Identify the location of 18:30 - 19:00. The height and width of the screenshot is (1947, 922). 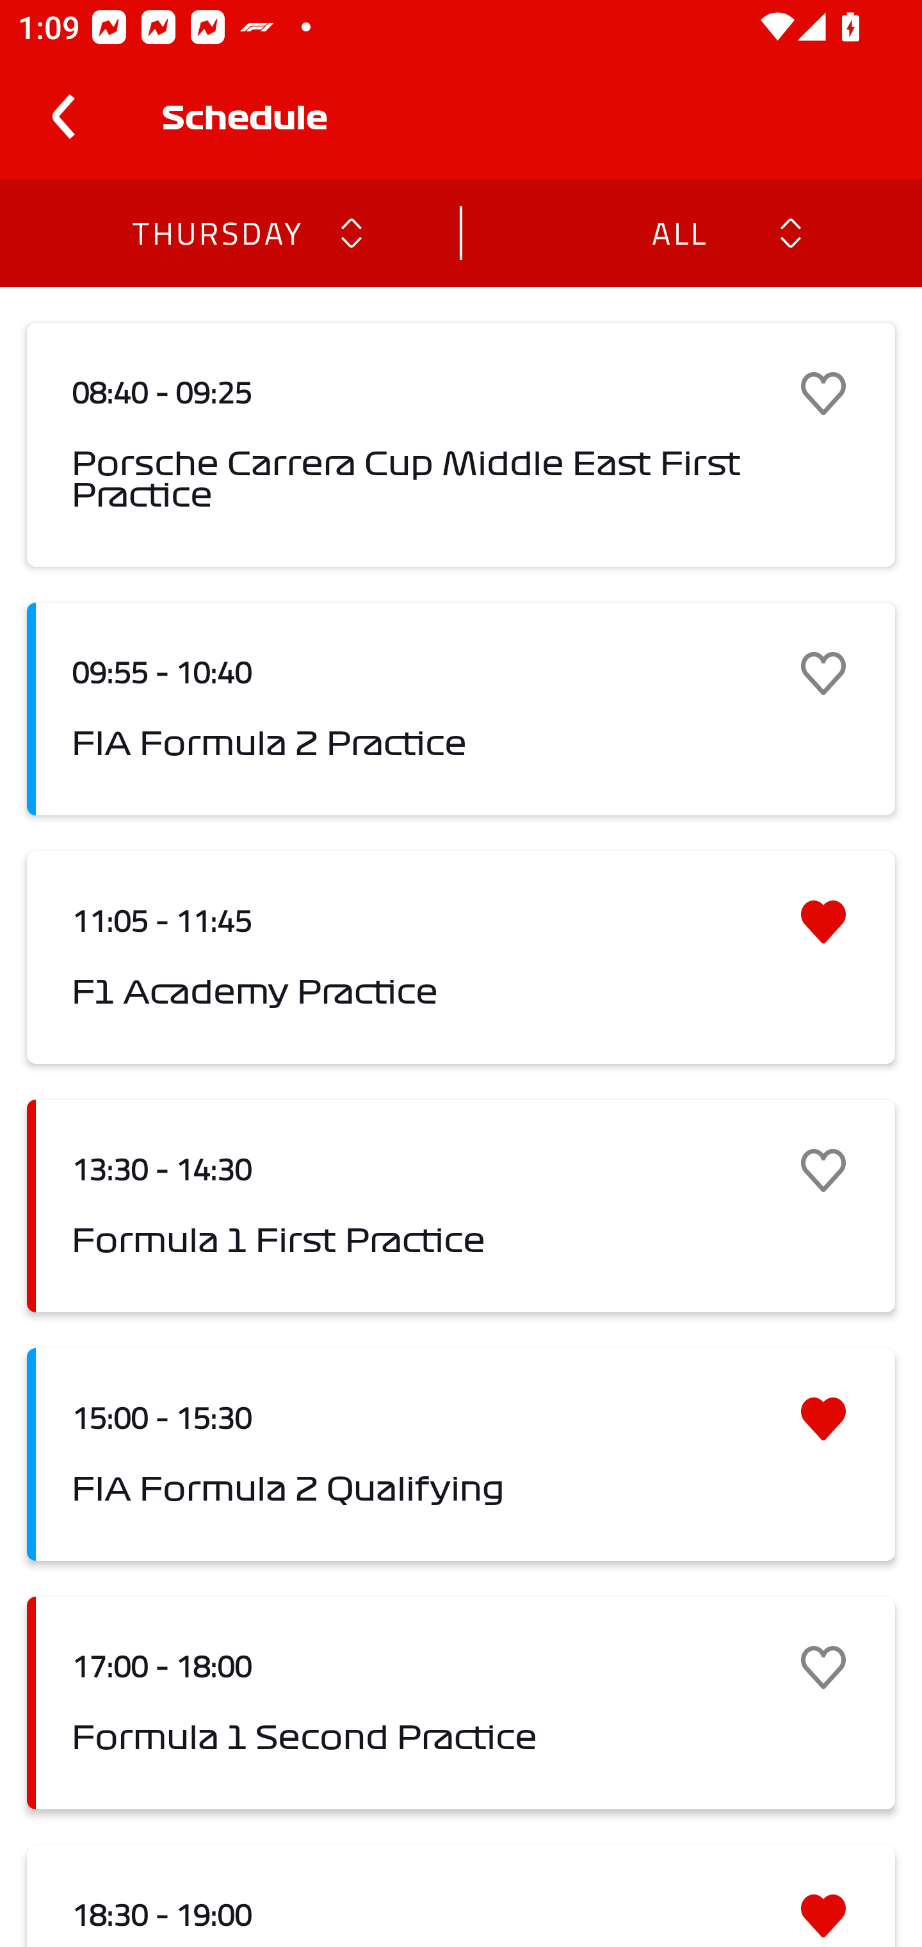
(461, 1896).